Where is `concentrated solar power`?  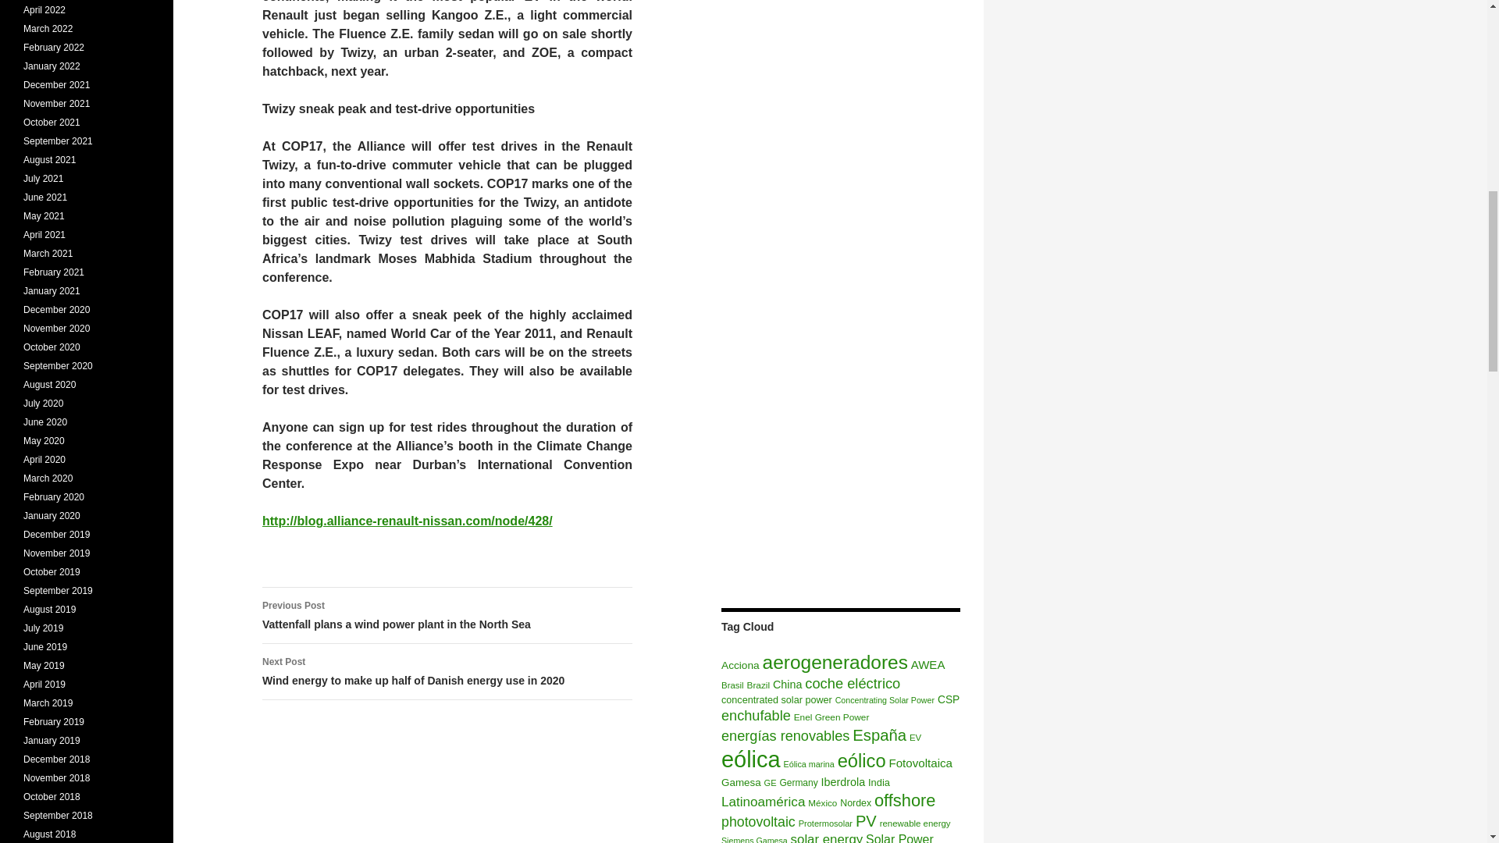
concentrated solar power is located at coordinates (776, 699).